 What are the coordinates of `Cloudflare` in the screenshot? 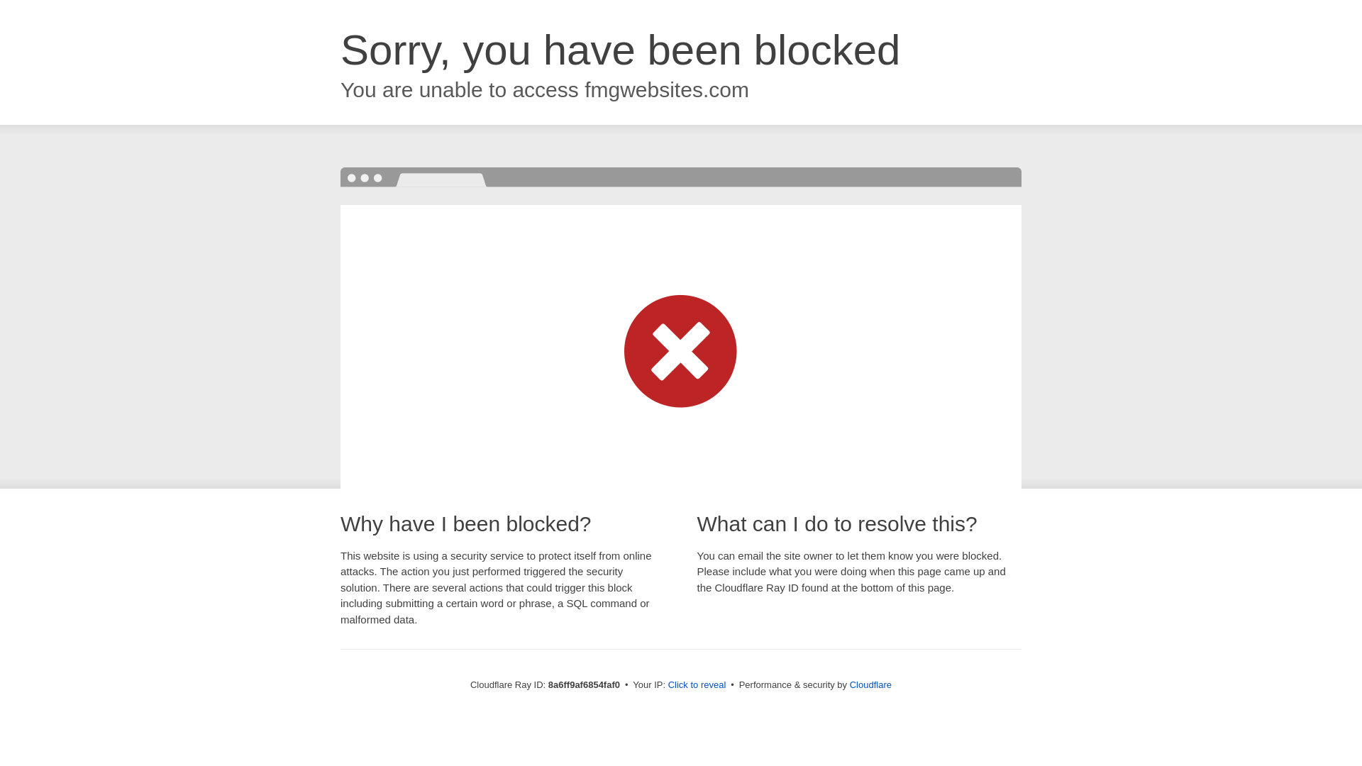 It's located at (871, 684).